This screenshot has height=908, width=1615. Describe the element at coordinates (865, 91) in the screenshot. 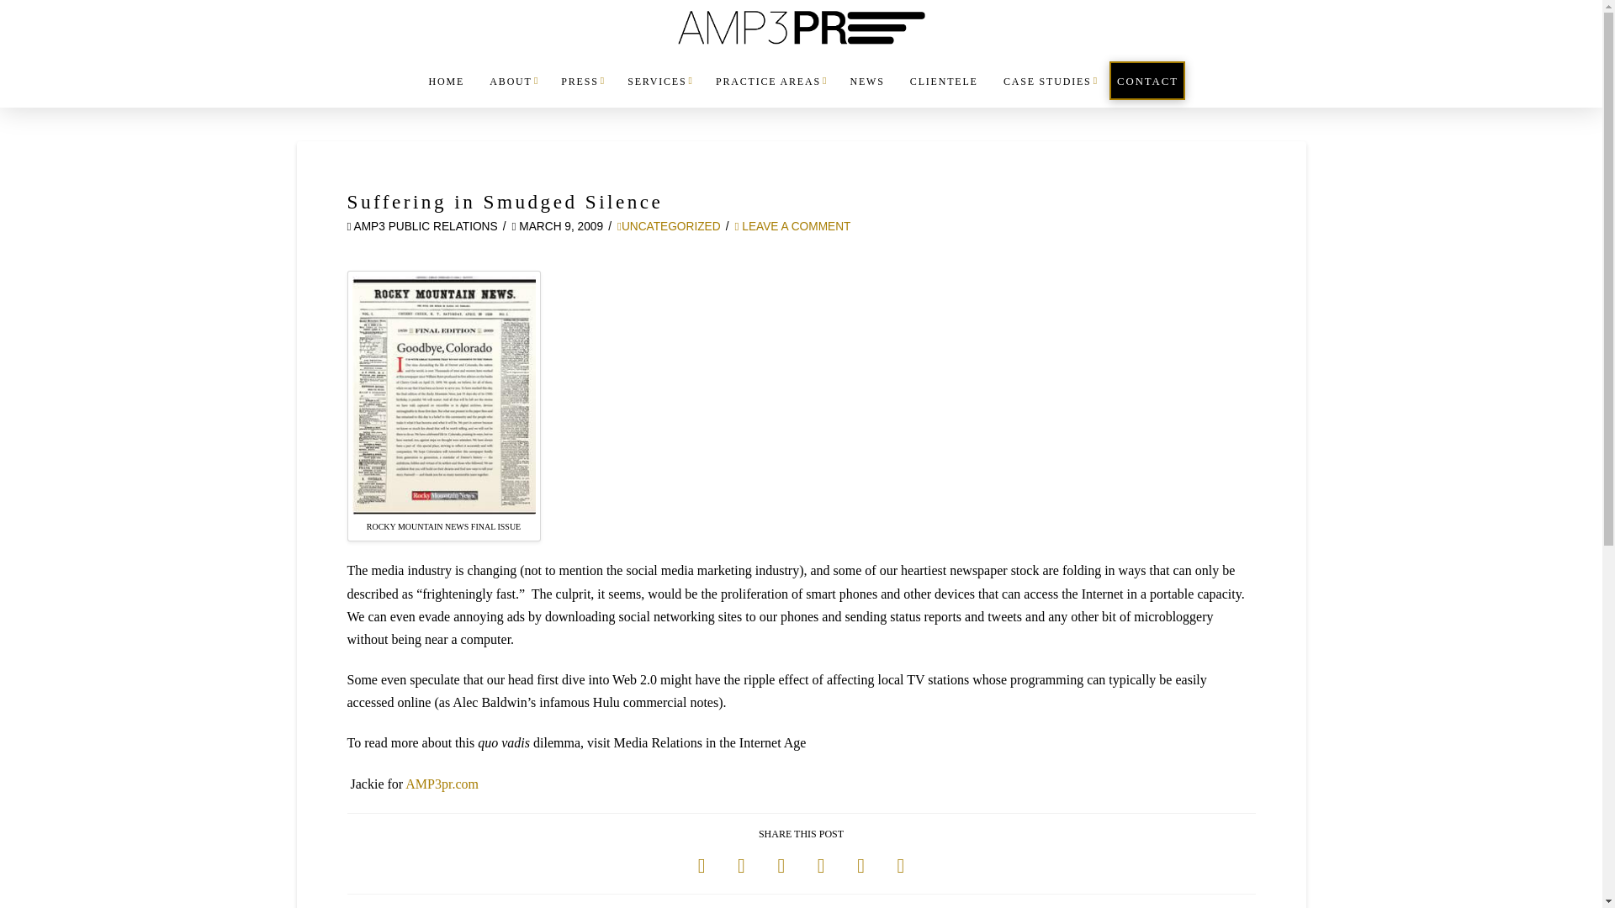

I see `NEWS` at that location.